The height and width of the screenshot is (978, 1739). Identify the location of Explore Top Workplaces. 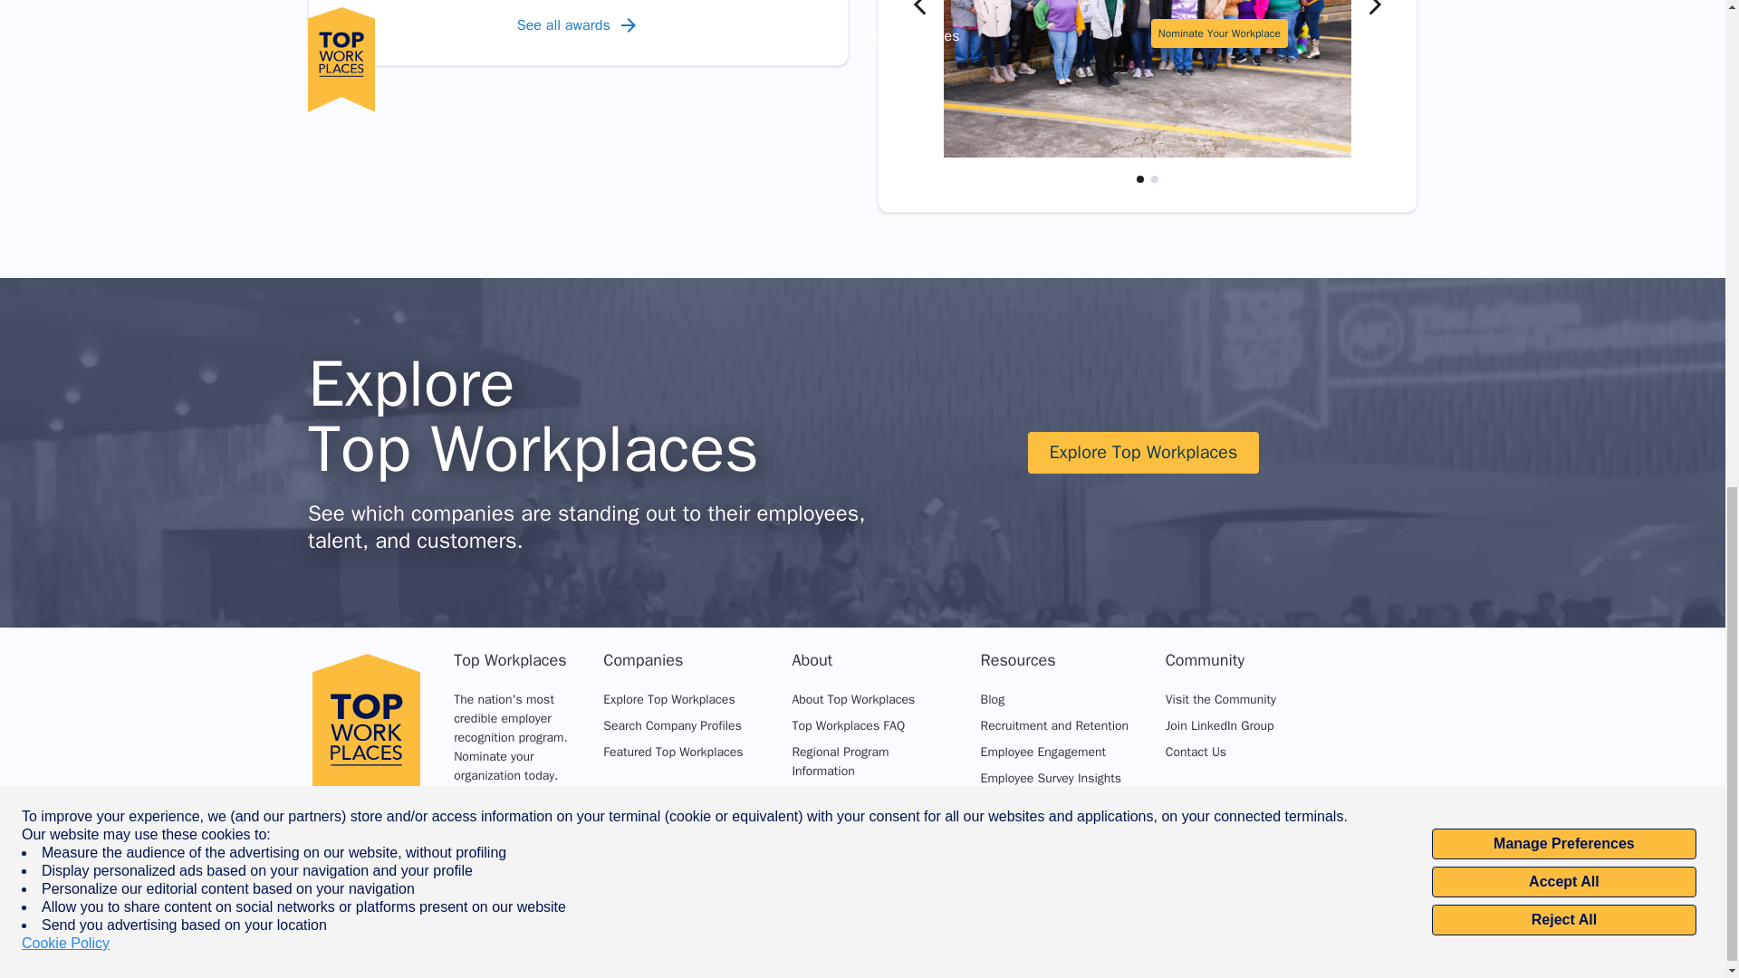
(1143, 453).